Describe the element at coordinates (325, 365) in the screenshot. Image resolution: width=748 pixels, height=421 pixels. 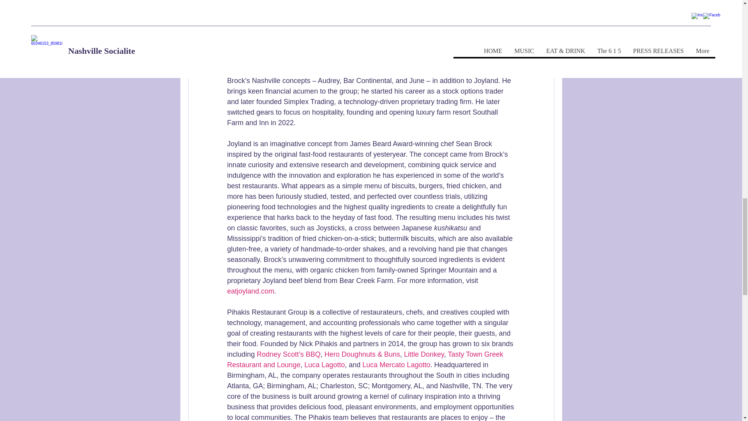
I see `Luca Lagotto` at that location.